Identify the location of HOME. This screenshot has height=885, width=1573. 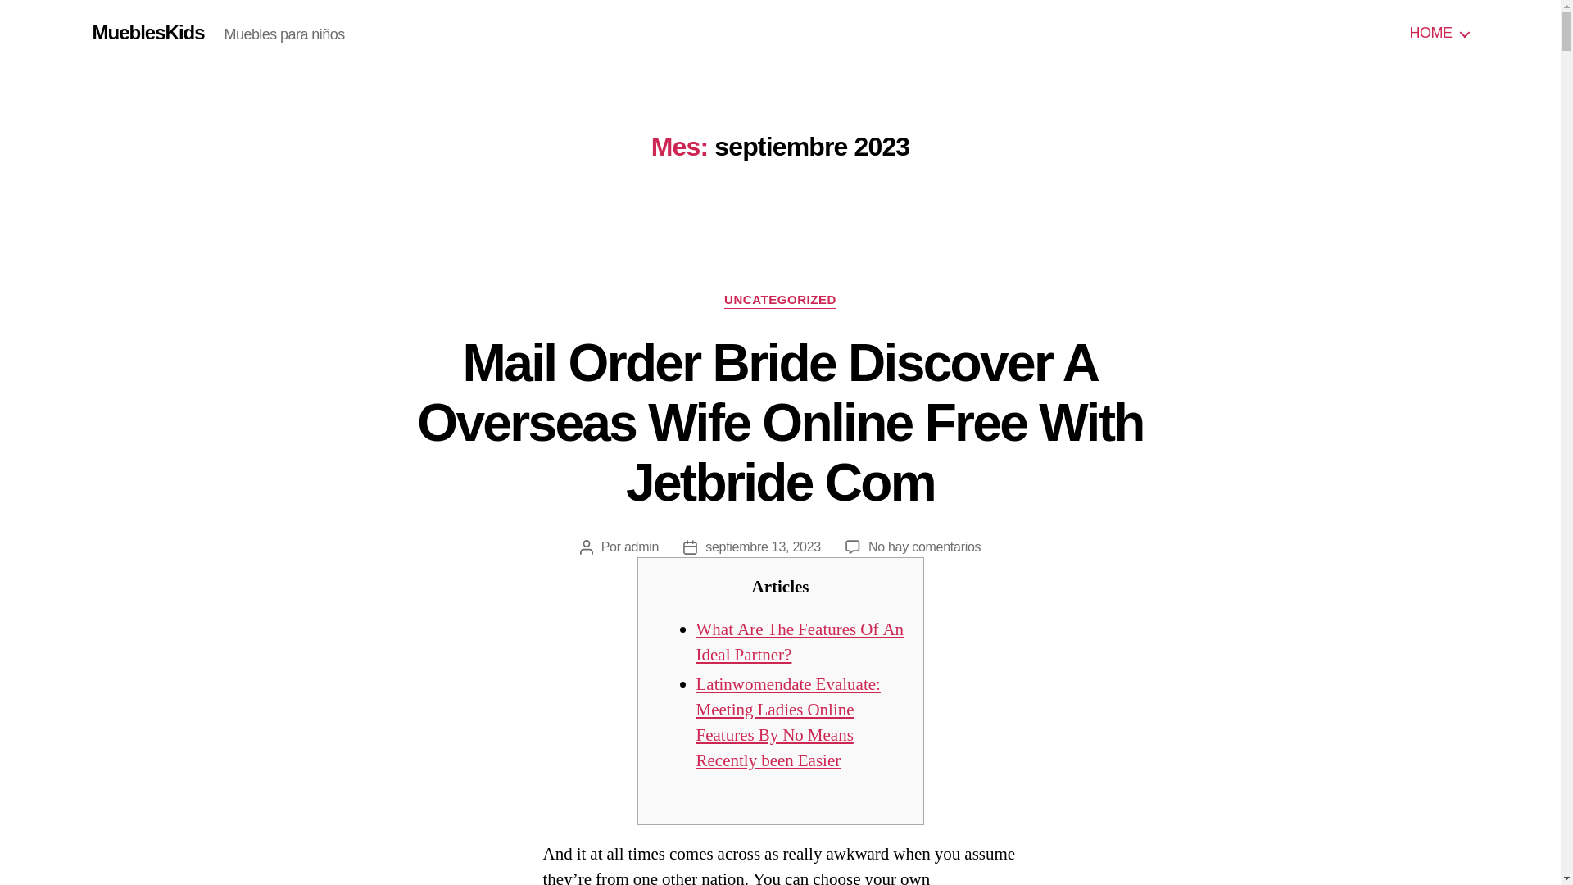
(1439, 33).